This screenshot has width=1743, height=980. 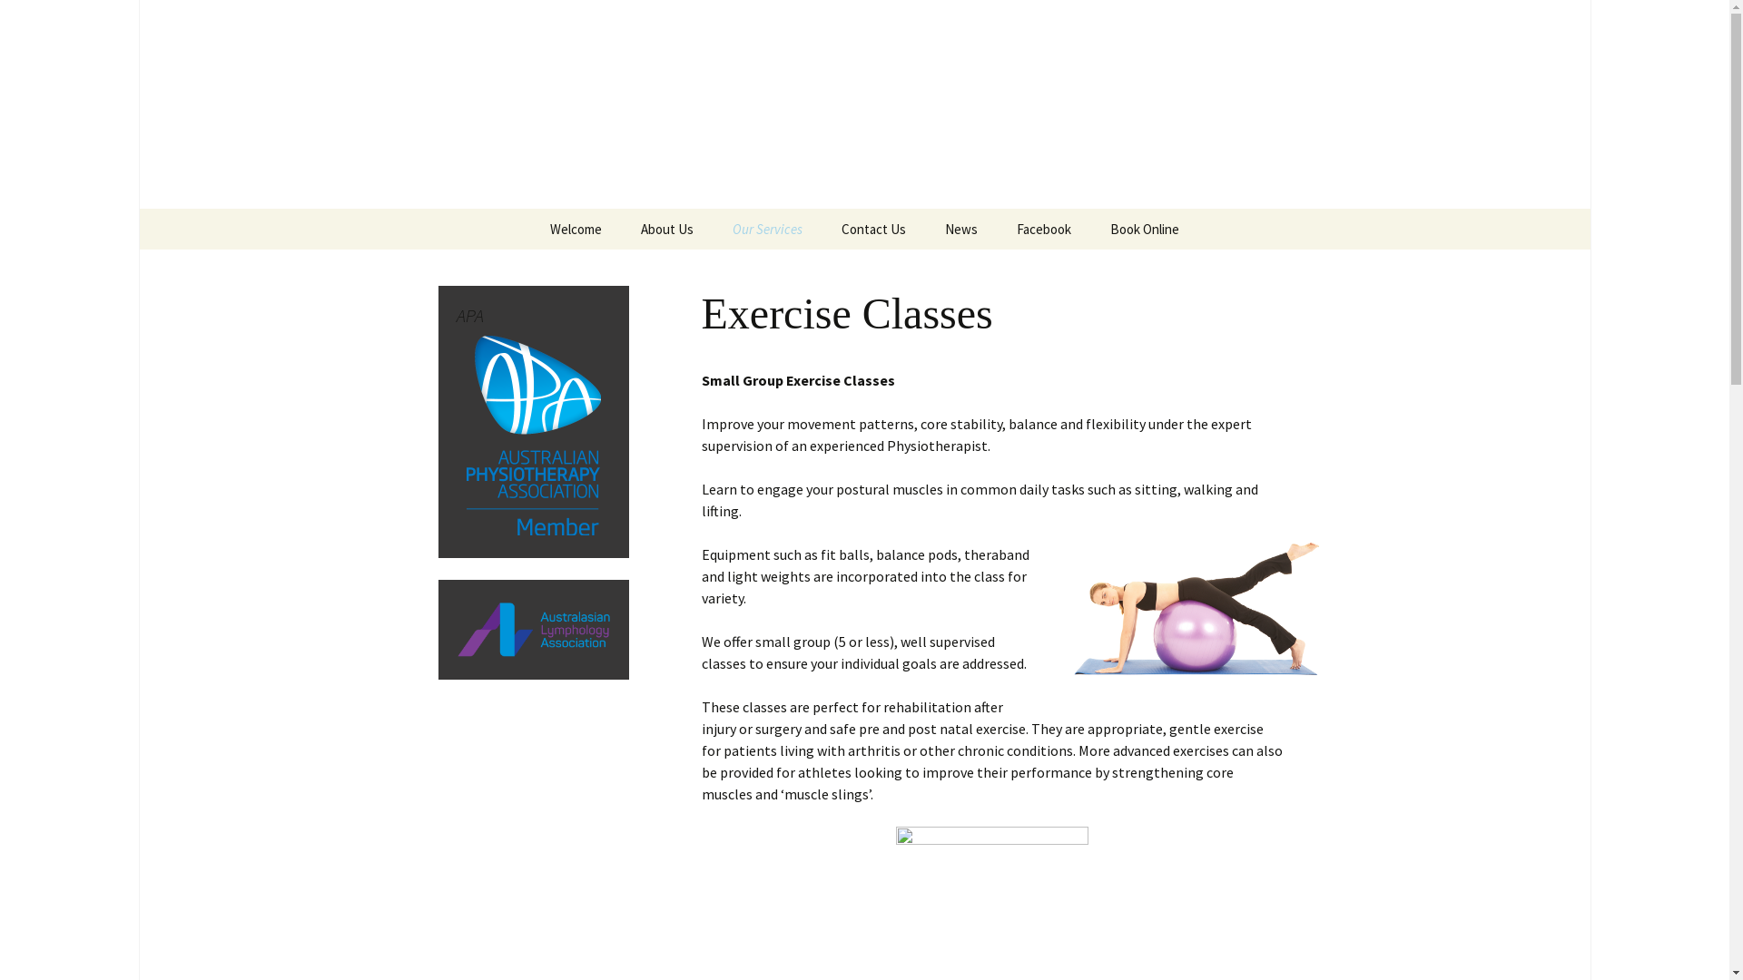 What do you see at coordinates (768, 229) in the screenshot?
I see `Our Services` at bounding box center [768, 229].